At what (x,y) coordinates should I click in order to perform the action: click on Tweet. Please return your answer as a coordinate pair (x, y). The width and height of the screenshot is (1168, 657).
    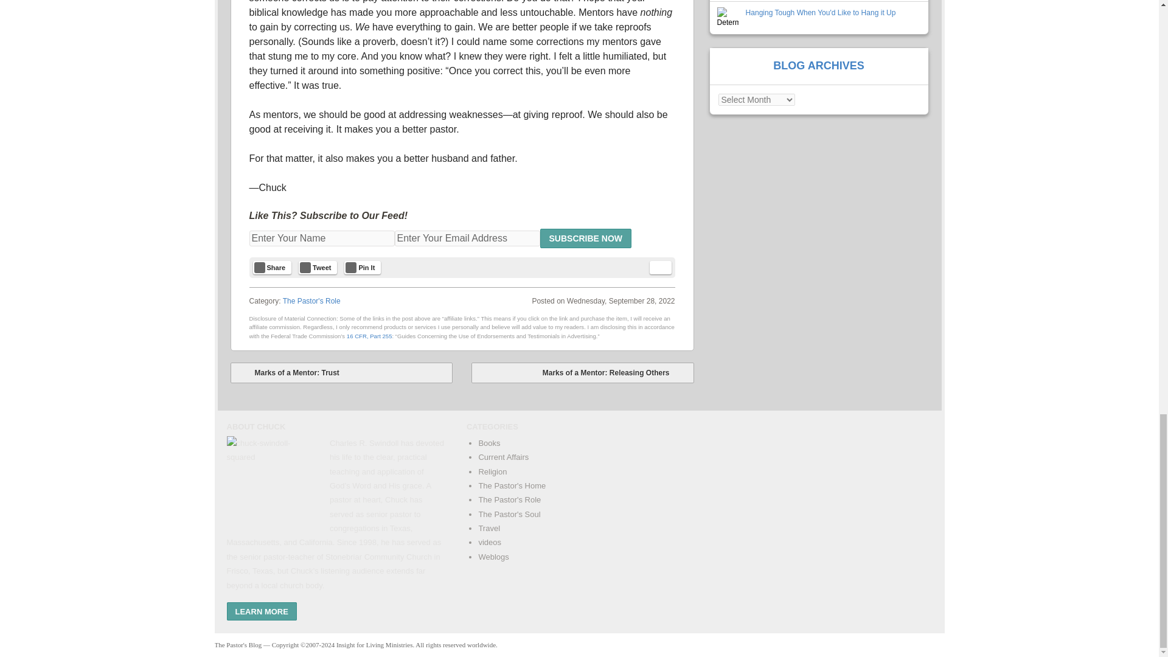
    Looking at the image, I should click on (318, 268).